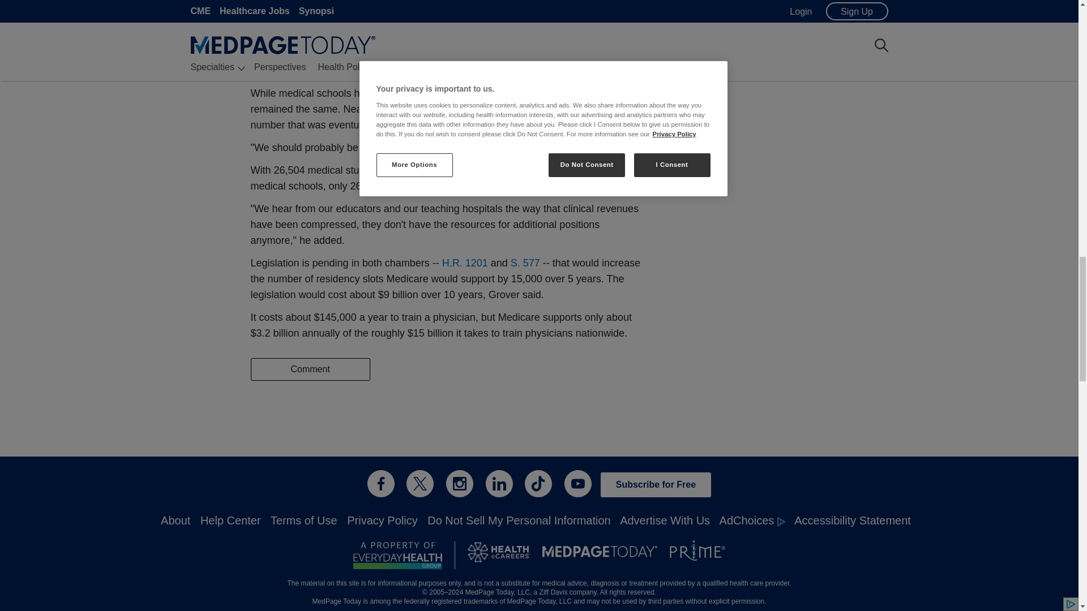 The image size is (1087, 611). I want to click on Opens in a new tab or window, so click(525, 263).